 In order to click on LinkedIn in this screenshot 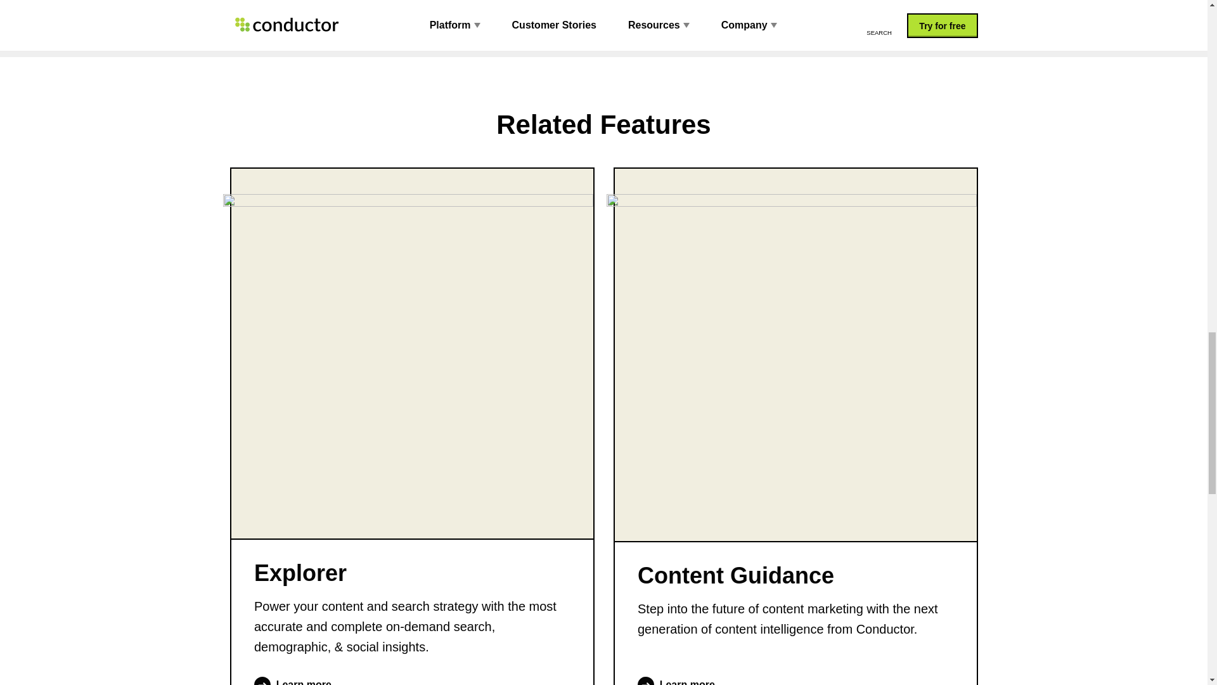, I will do `click(426, 2)`.